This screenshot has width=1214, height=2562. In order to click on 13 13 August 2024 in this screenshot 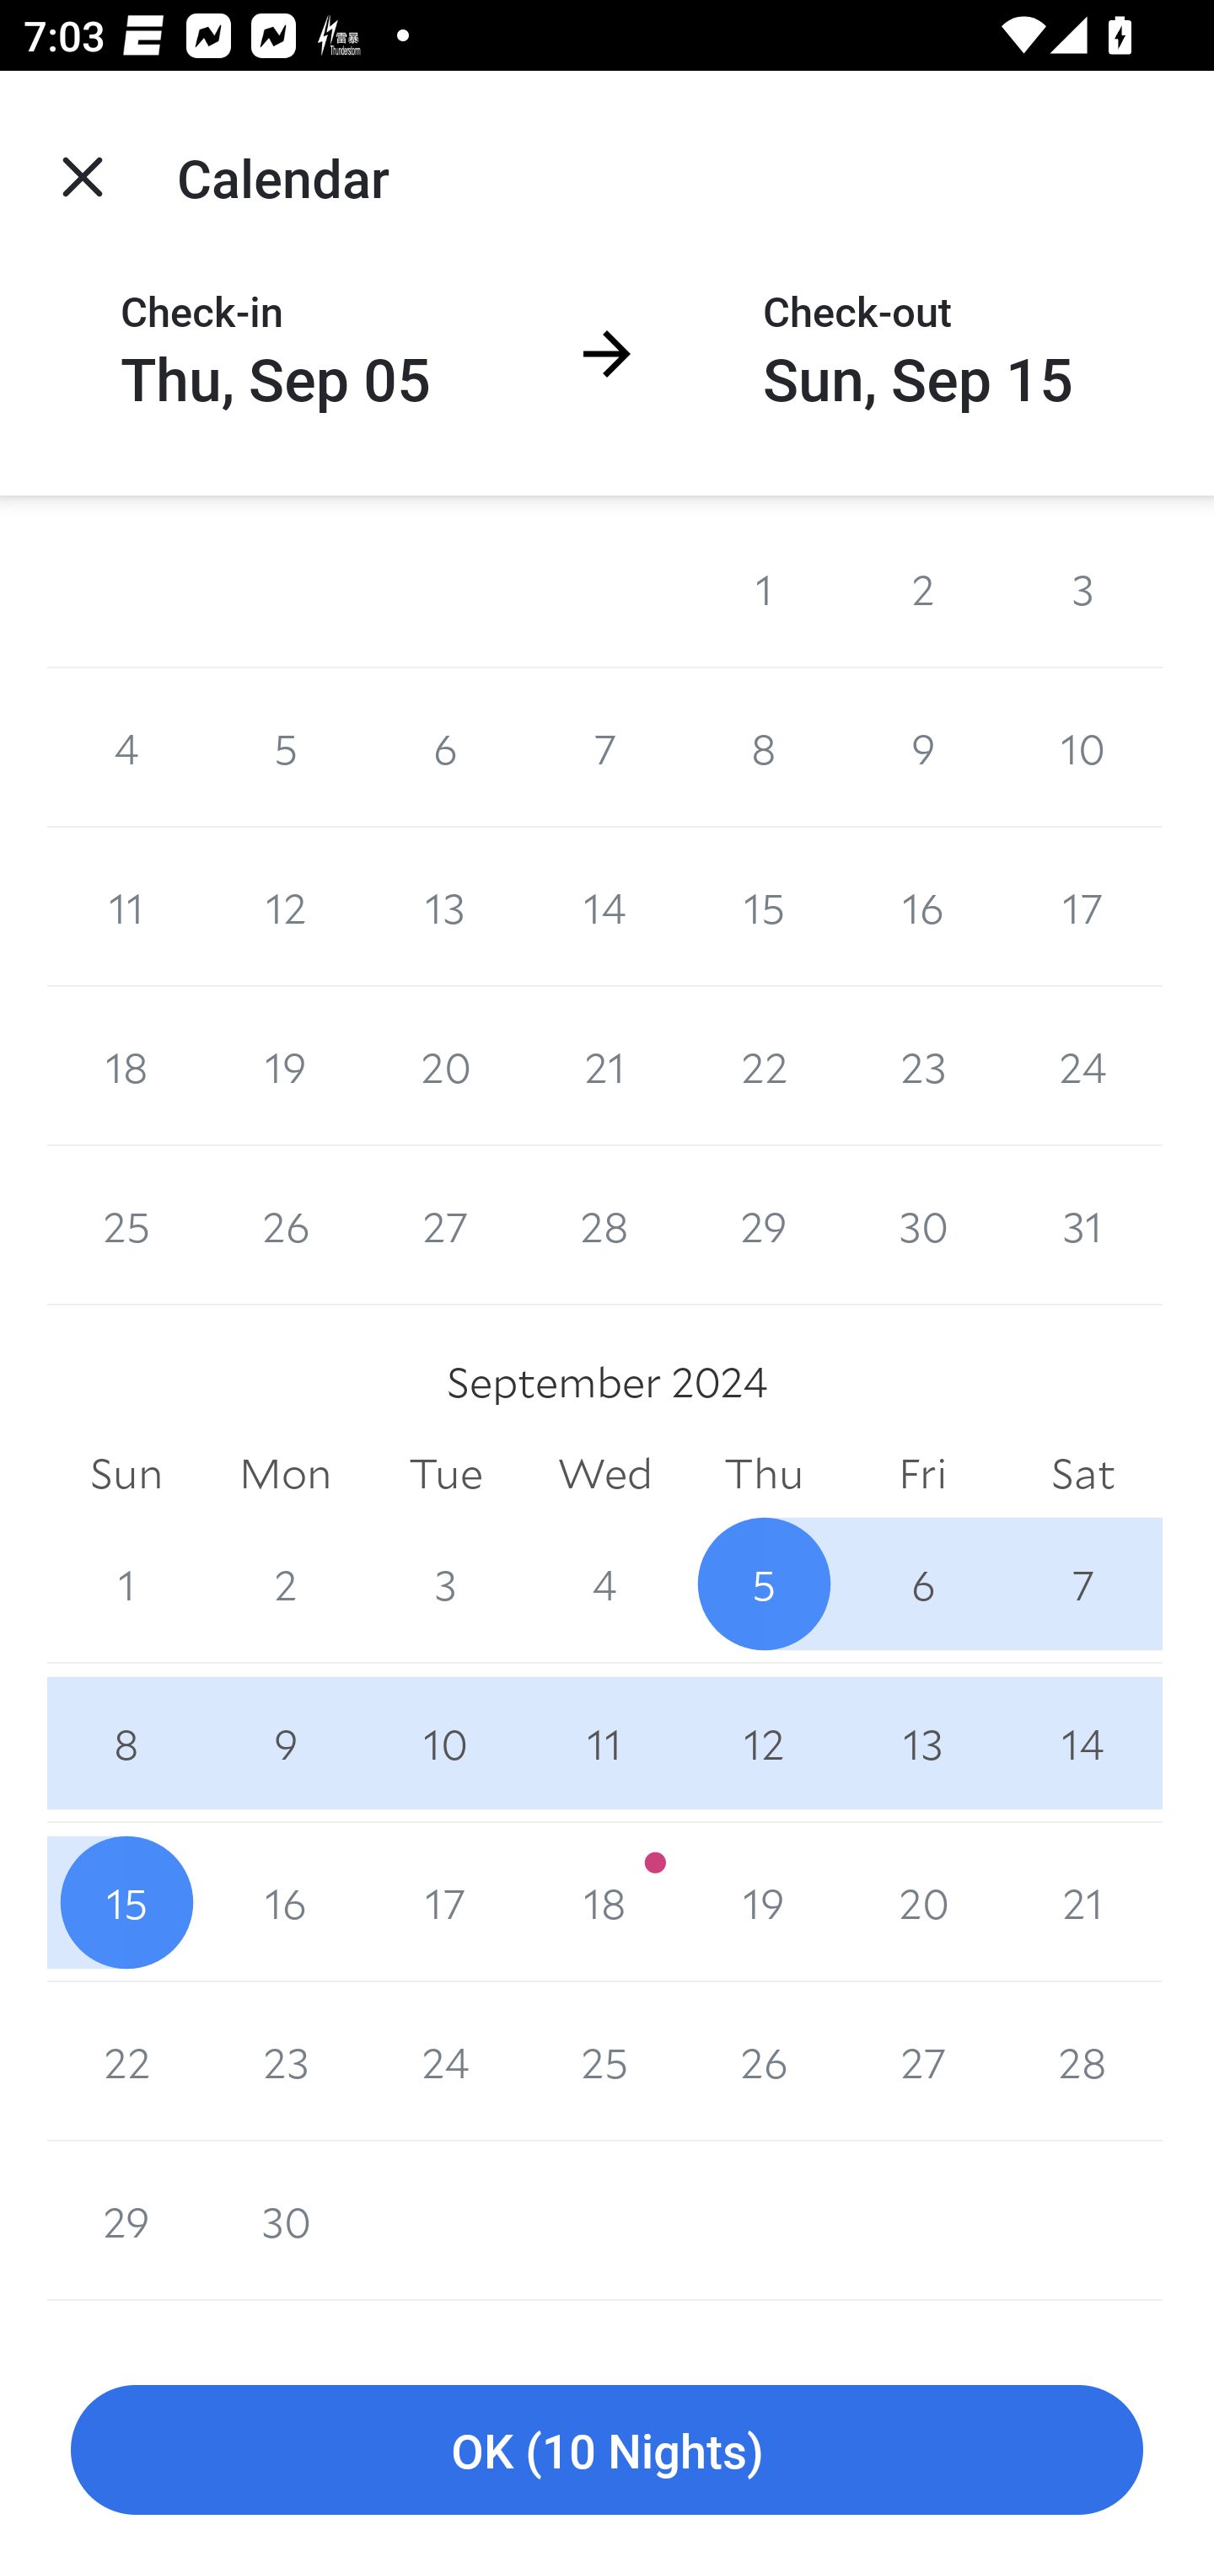, I will do `click(445, 907)`.